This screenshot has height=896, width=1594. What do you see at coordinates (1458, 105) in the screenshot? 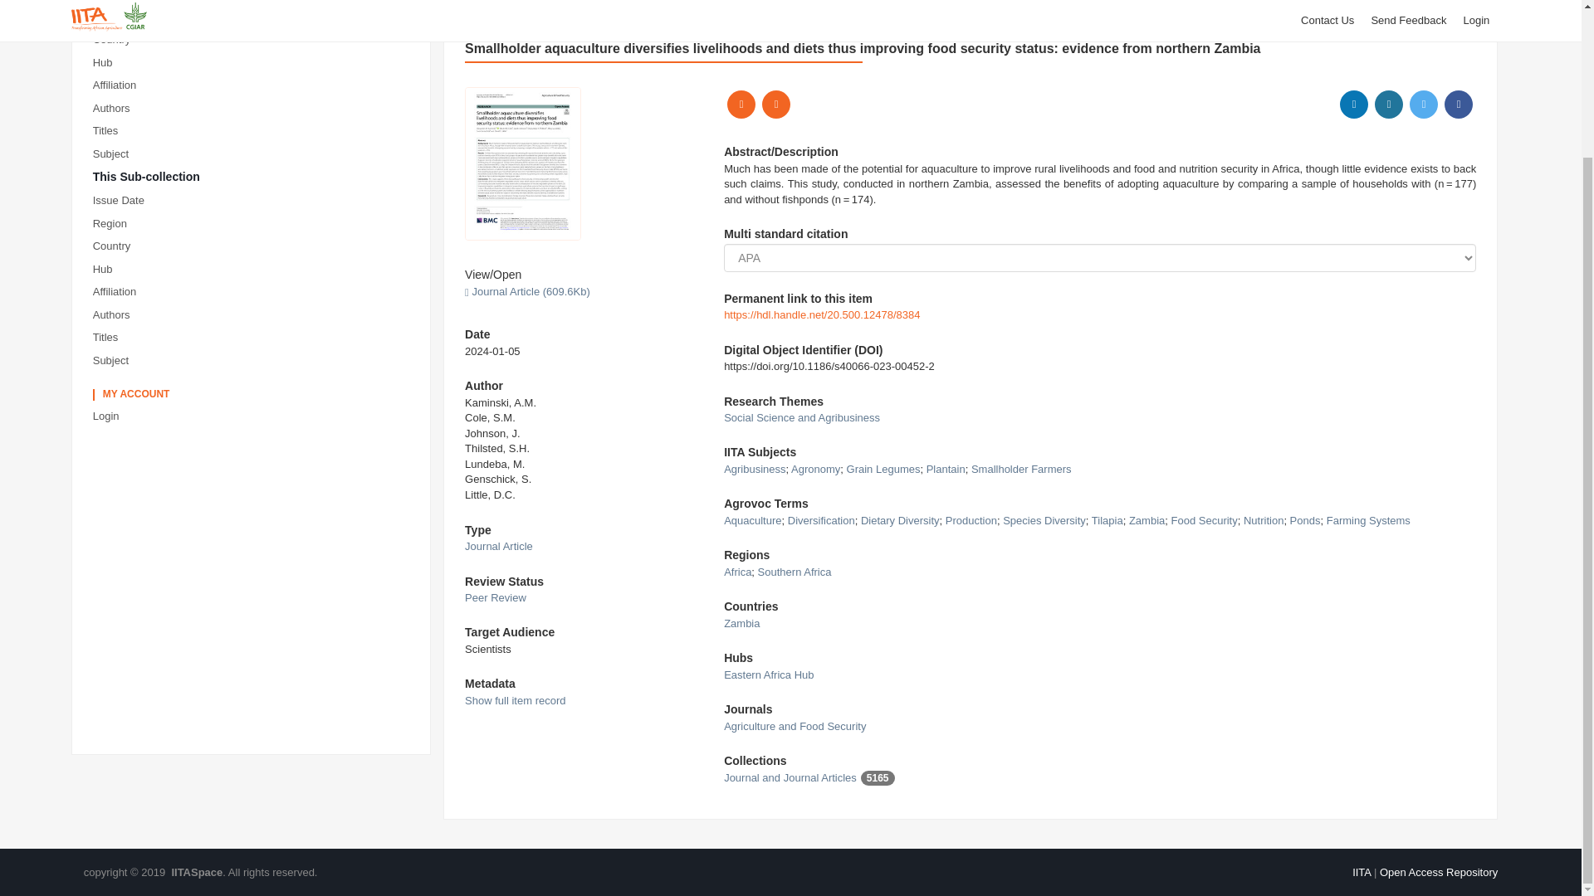
I see `Share on Facebook` at bounding box center [1458, 105].